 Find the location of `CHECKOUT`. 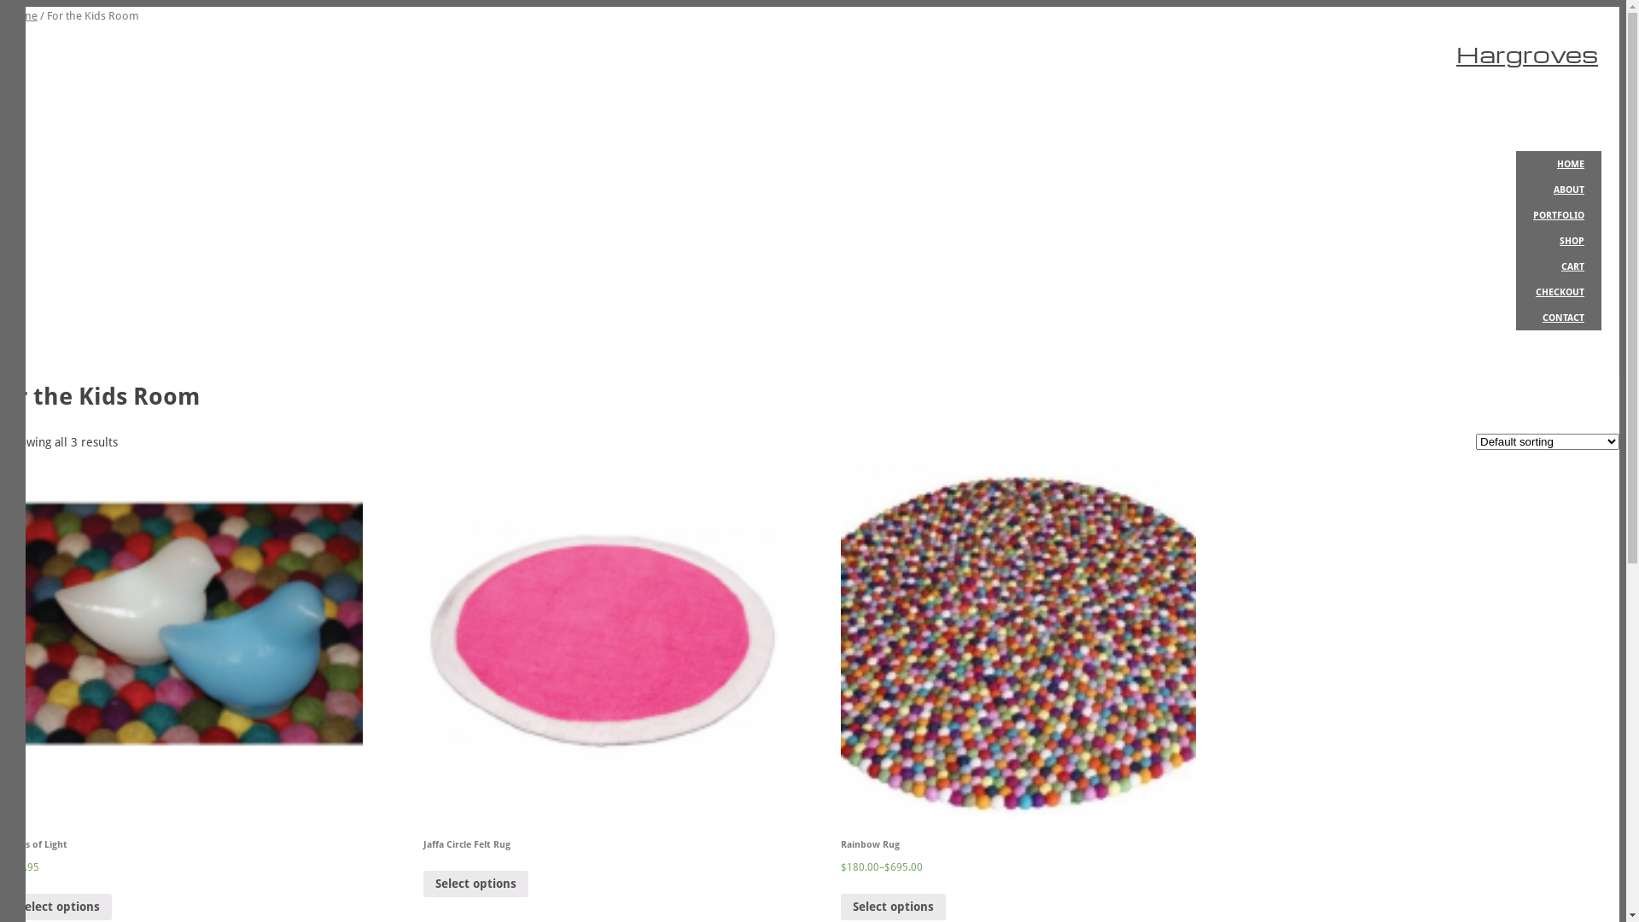

CHECKOUT is located at coordinates (1559, 292).